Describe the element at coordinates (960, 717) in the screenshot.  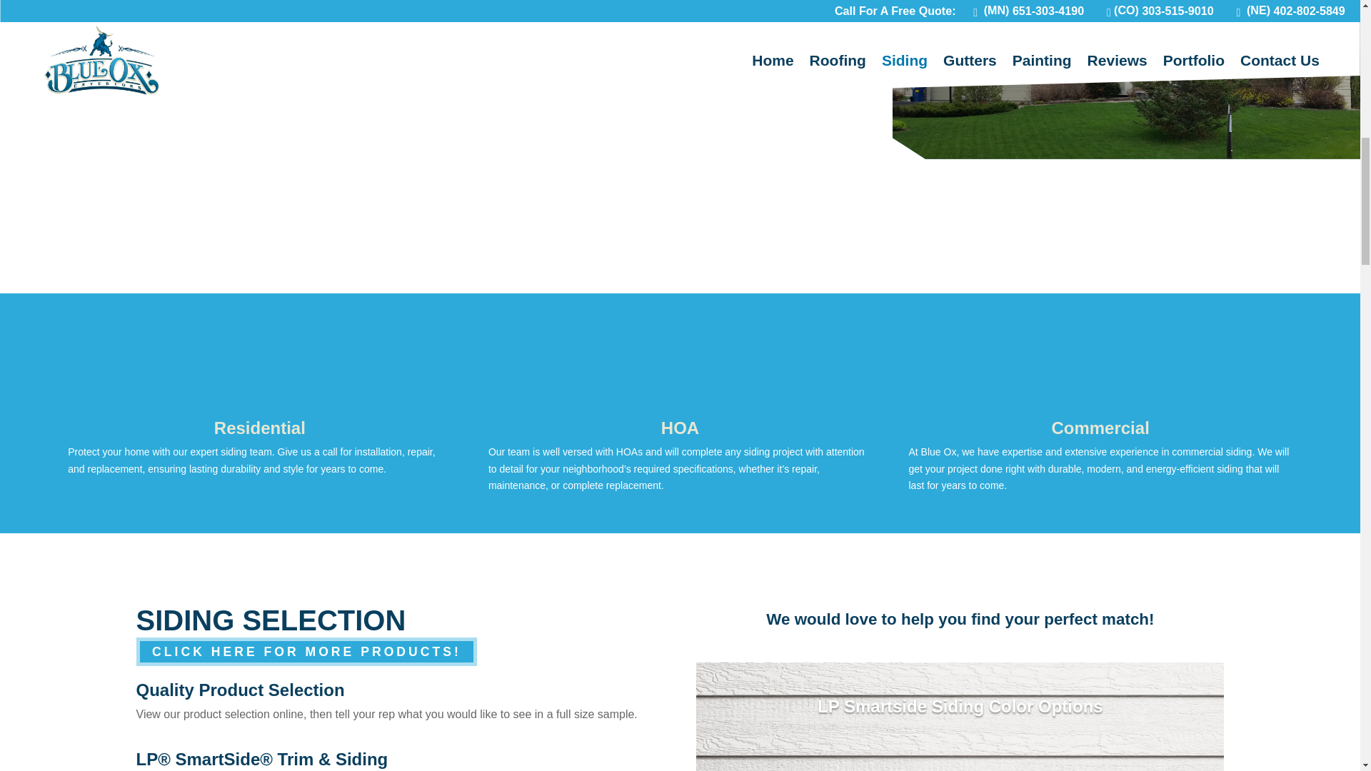
I see `Snowscape White` at that location.